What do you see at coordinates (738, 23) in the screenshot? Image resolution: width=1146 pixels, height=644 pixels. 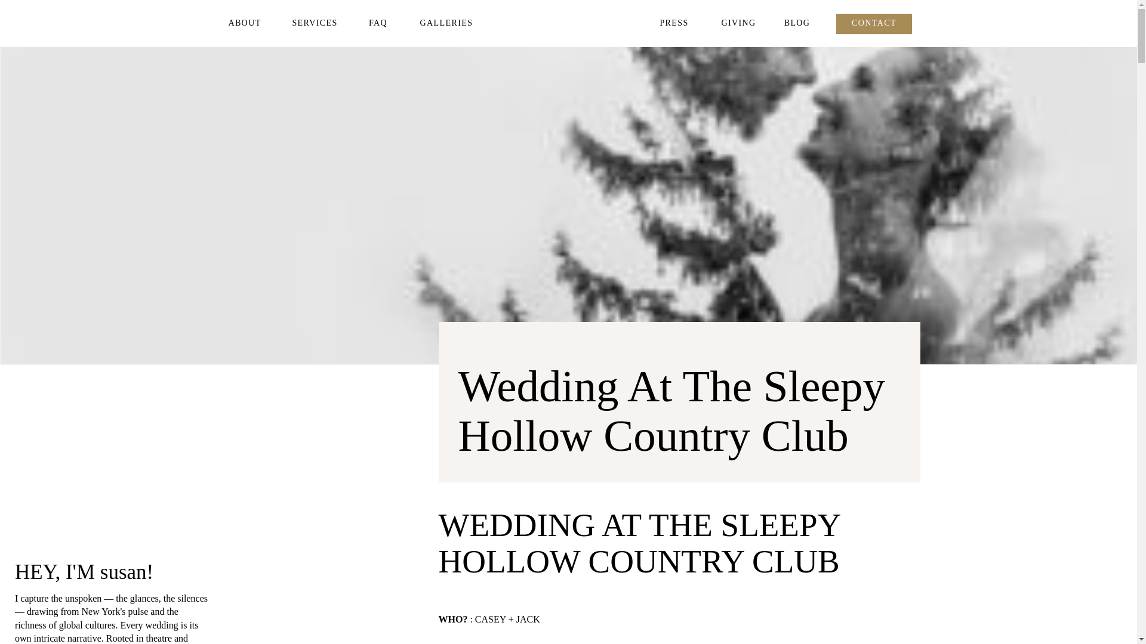 I see `GIVING` at bounding box center [738, 23].